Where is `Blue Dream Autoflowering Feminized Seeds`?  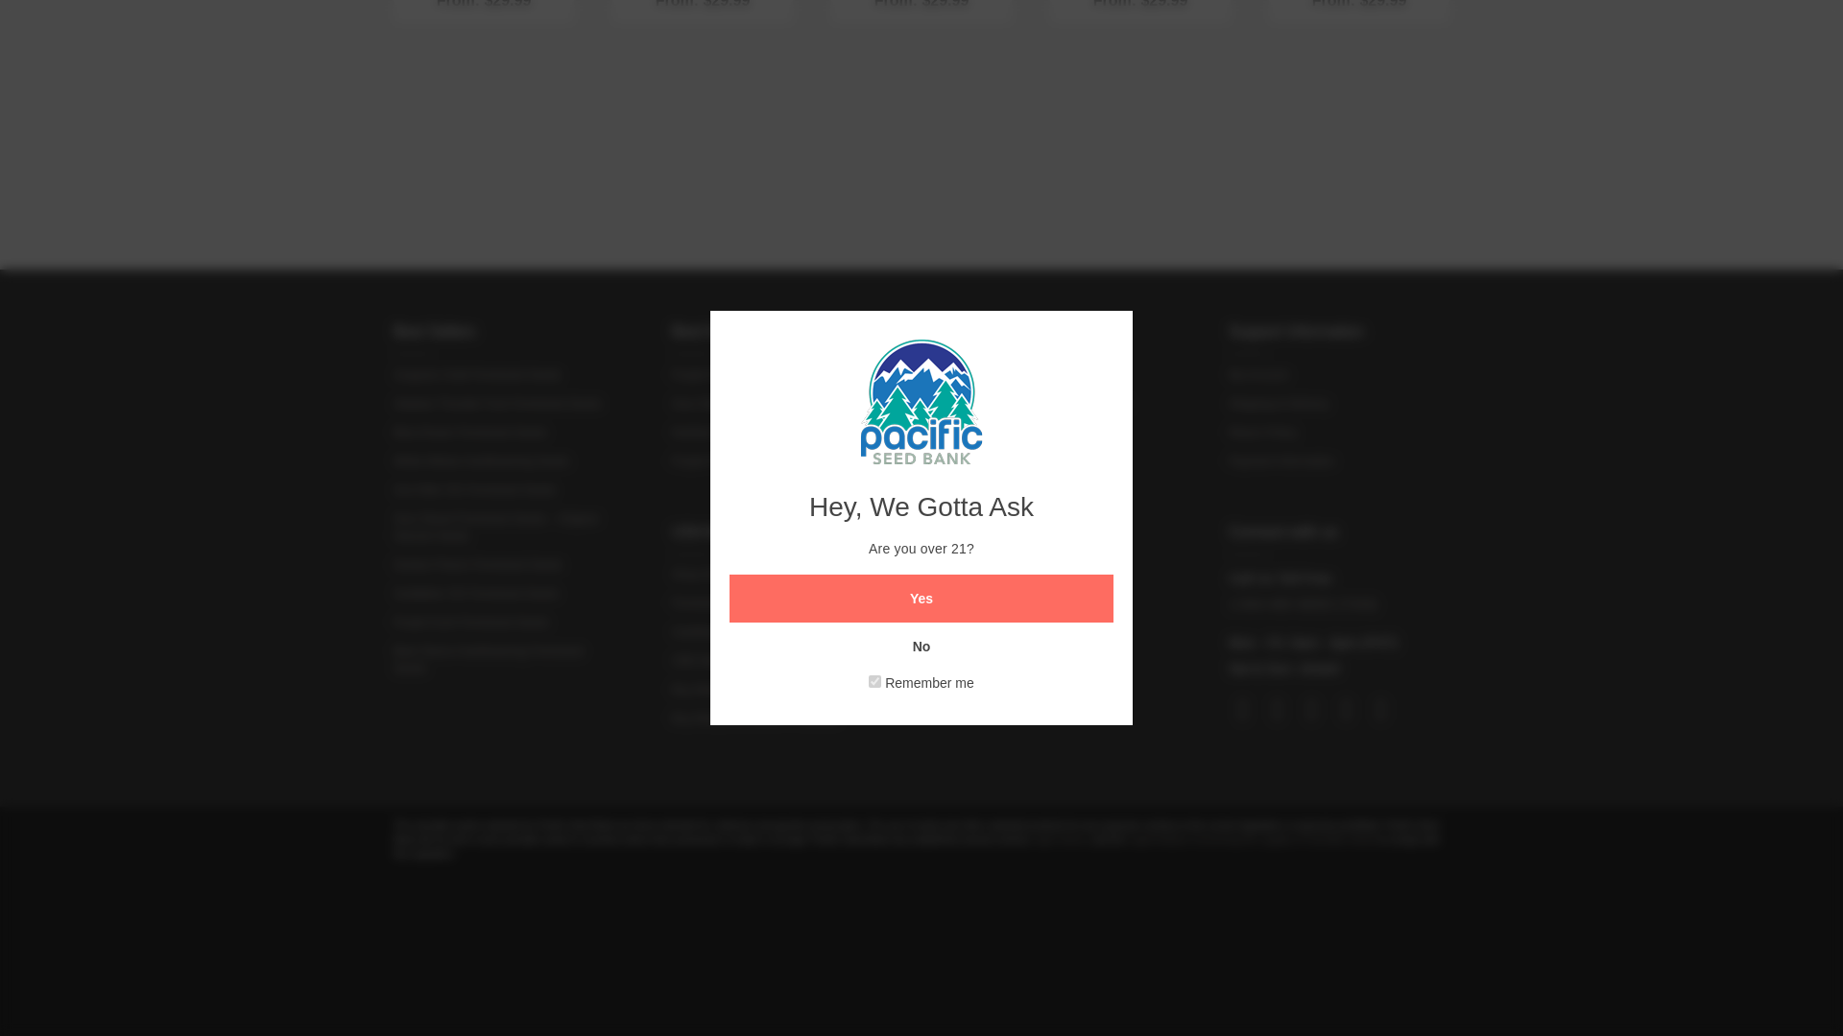 Blue Dream Autoflowering Feminized Seeds is located at coordinates (1139, 80).